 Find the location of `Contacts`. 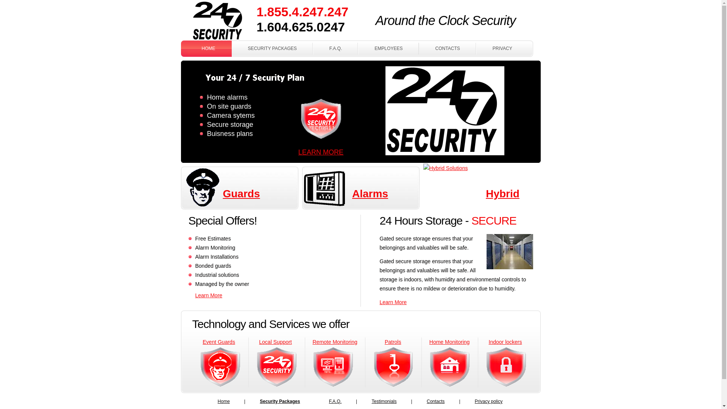

Contacts is located at coordinates (436, 401).